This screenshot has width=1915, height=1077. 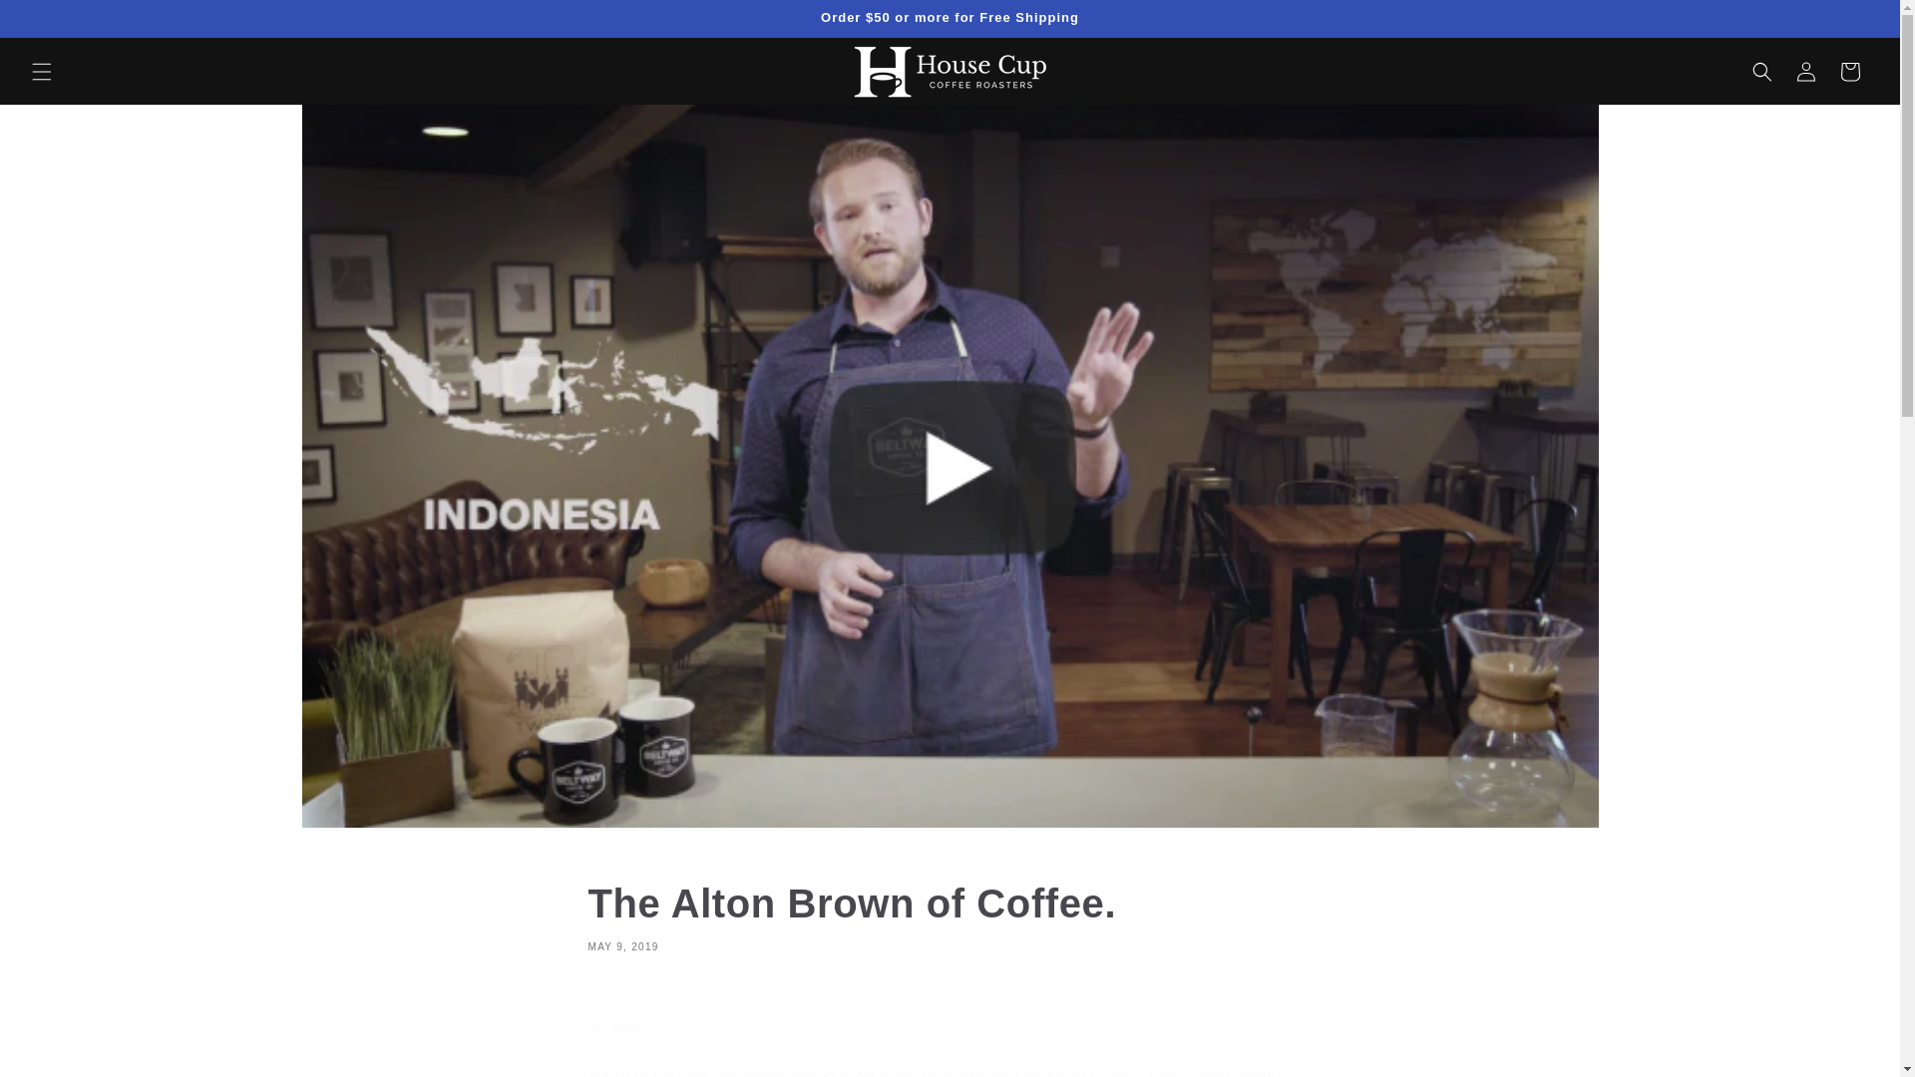 I want to click on Skip to content, so click(x=60, y=23).